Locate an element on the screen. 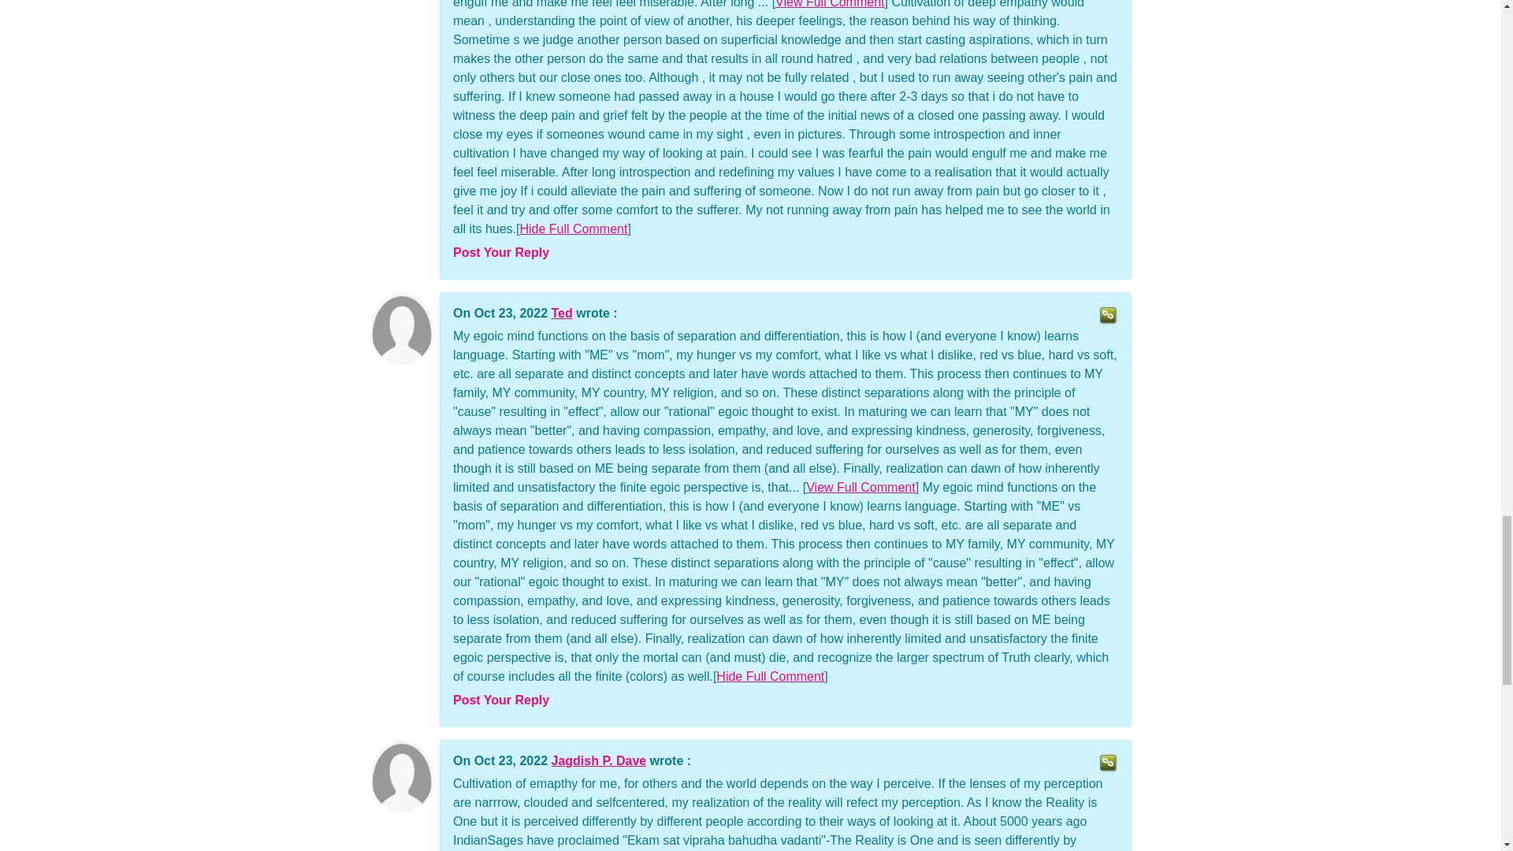  Jagdish P. Dave is located at coordinates (599, 760).